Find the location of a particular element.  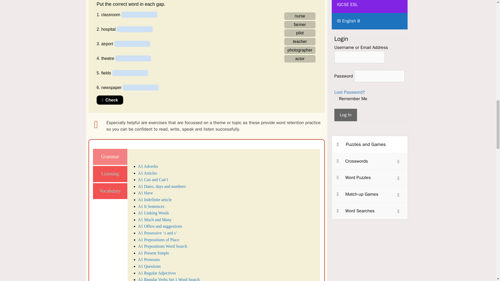

A1 Articles is located at coordinates (147, 173).